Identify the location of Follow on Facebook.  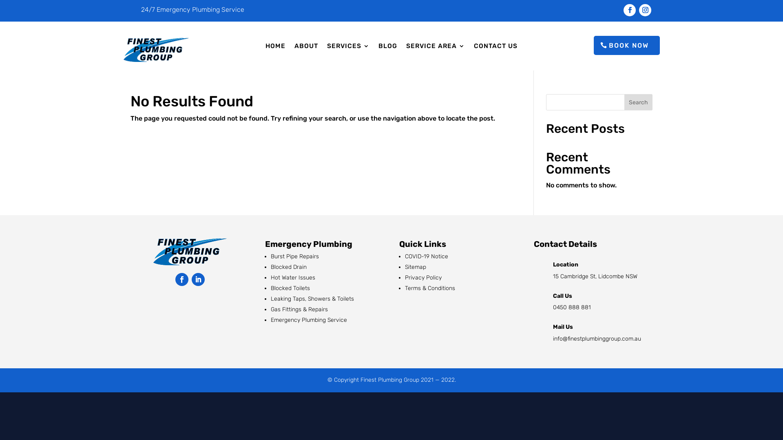
(182, 279).